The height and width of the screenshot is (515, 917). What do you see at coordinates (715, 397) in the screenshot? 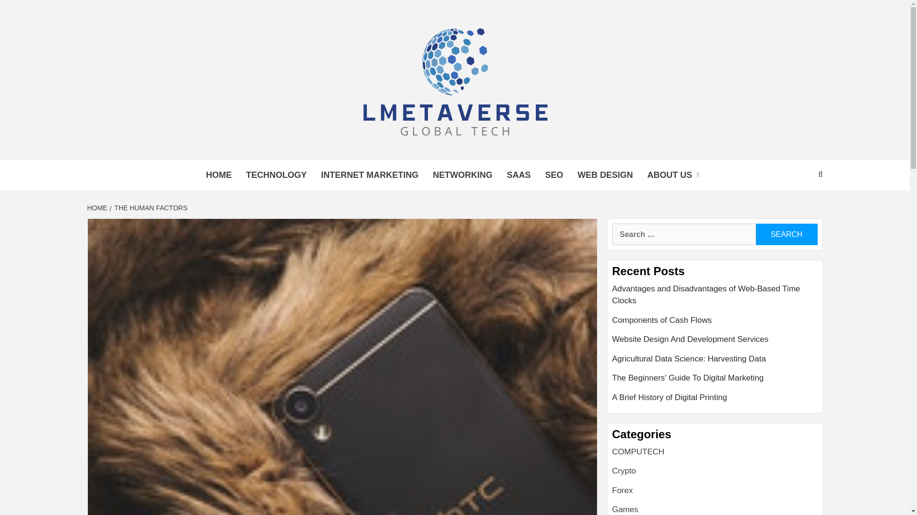
I see `A Brief History of Digital Printing` at bounding box center [715, 397].